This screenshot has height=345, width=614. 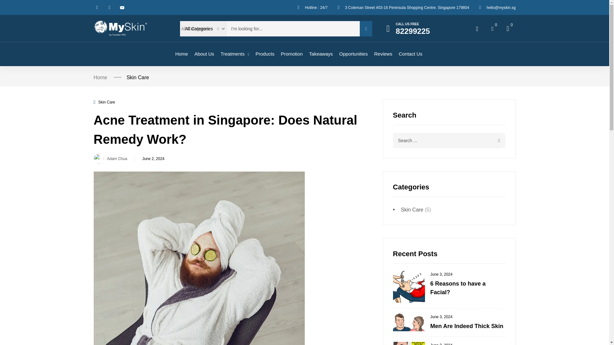 I want to click on  All Categories, so click(x=202, y=29).